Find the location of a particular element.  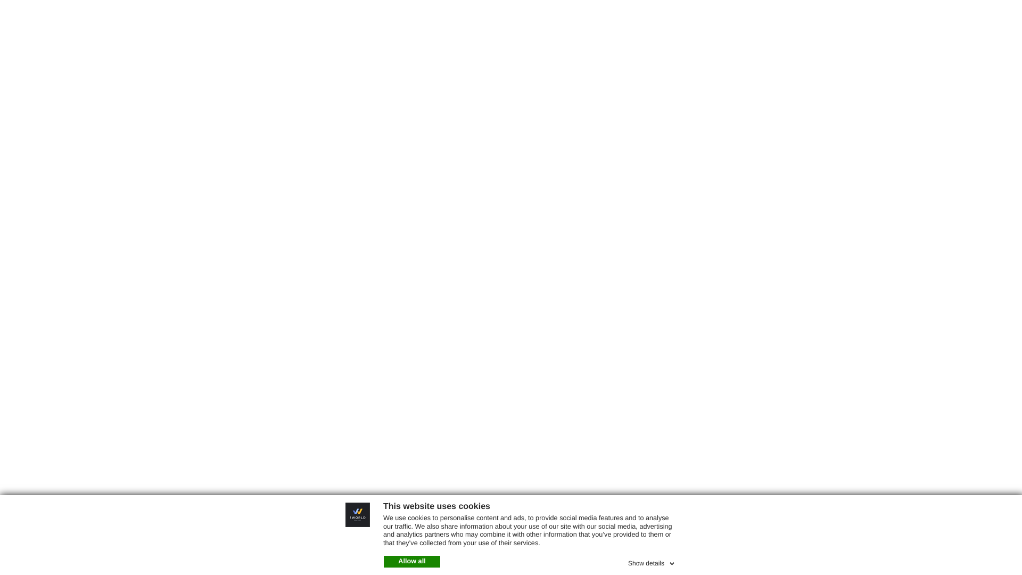

Show details is located at coordinates (653, 562).